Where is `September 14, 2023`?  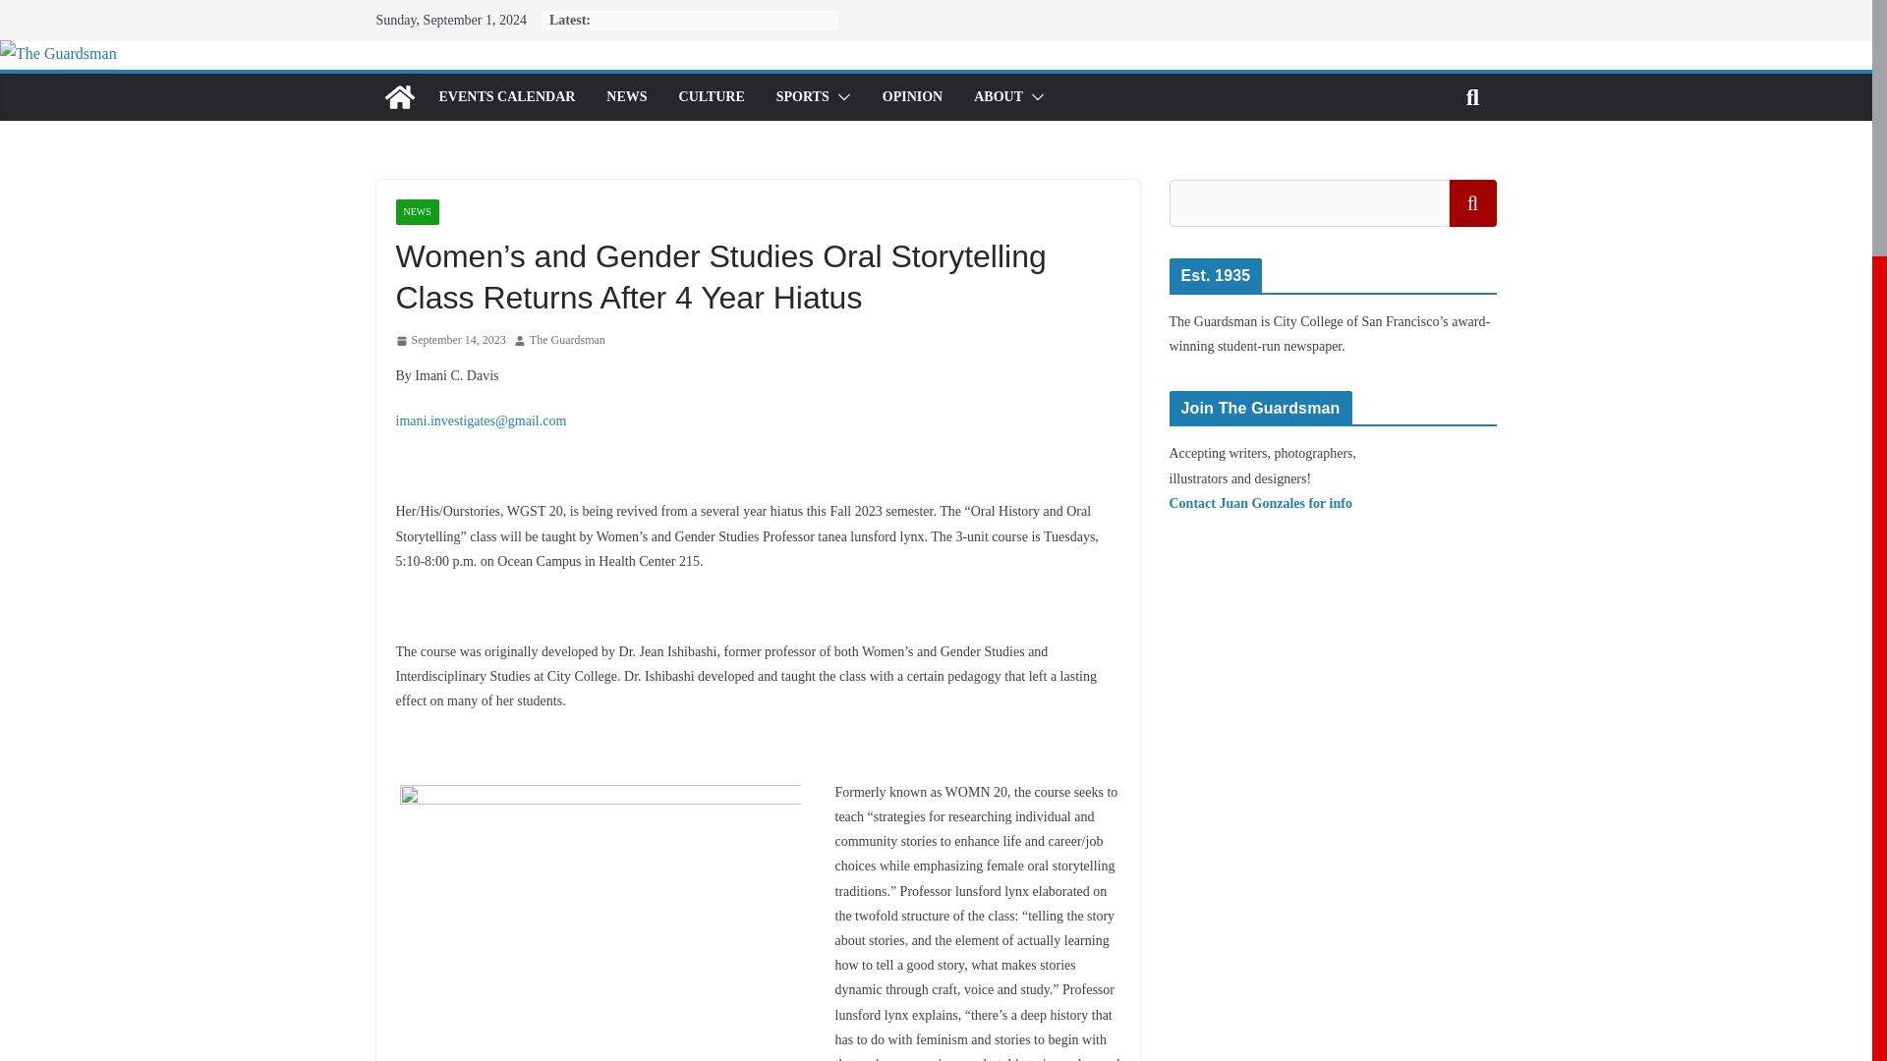 September 14, 2023 is located at coordinates (450, 340).